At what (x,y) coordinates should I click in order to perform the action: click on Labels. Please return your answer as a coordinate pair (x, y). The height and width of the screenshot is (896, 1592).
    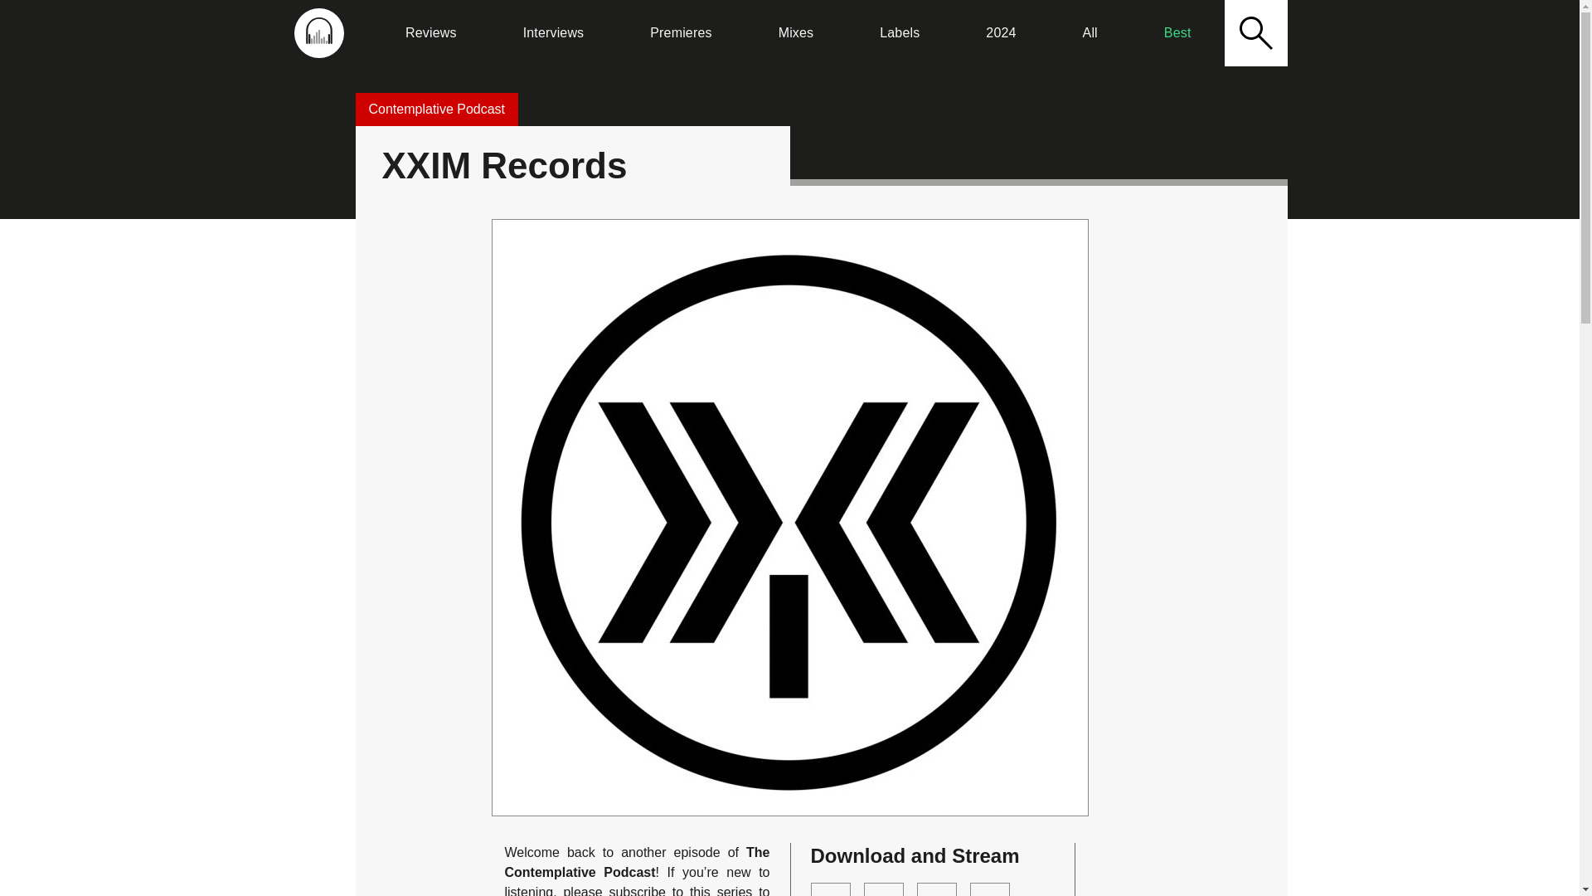
    Looking at the image, I should click on (899, 33).